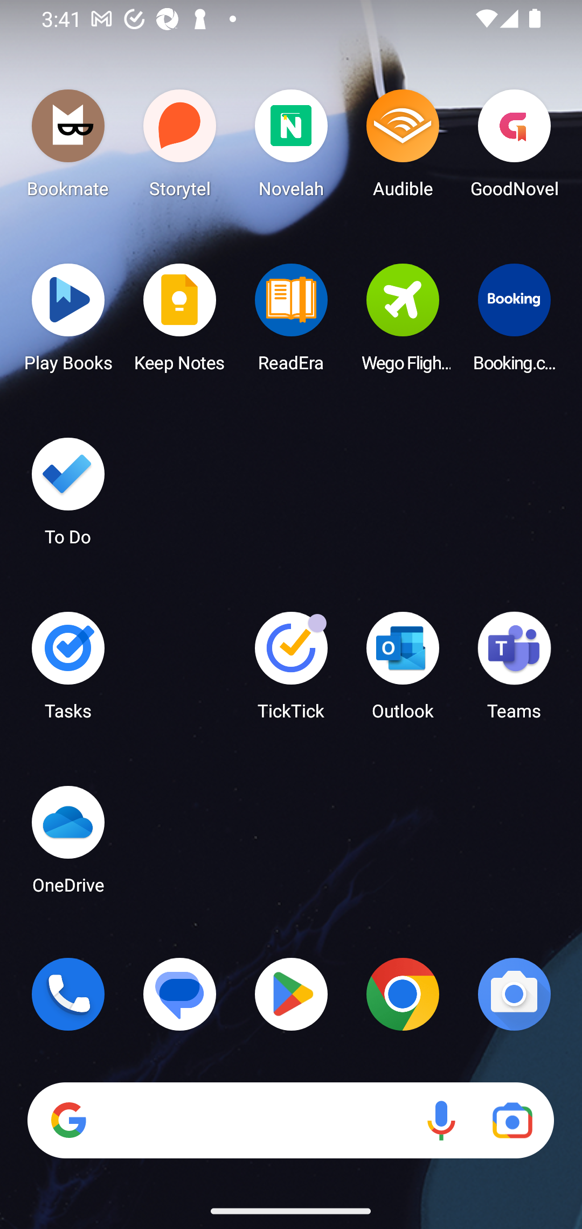  I want to click on TickTick TickTick has 3 notifications, so click(291, 671).